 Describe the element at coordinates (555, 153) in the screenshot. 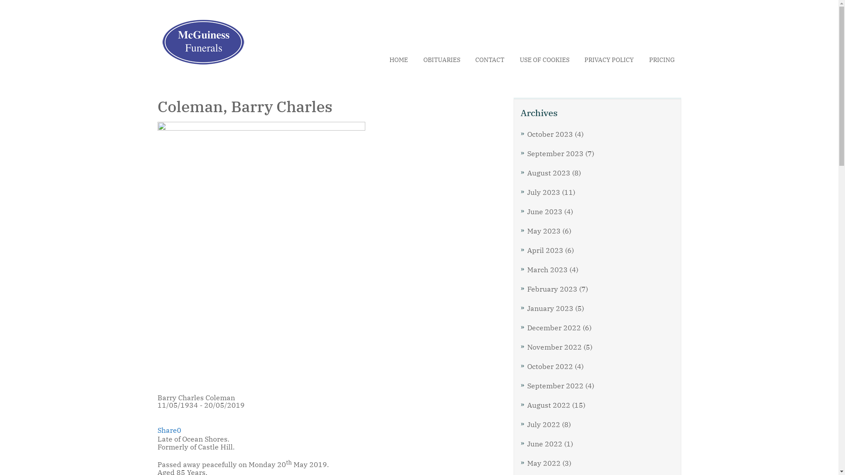

I see `September 2023` at that location.